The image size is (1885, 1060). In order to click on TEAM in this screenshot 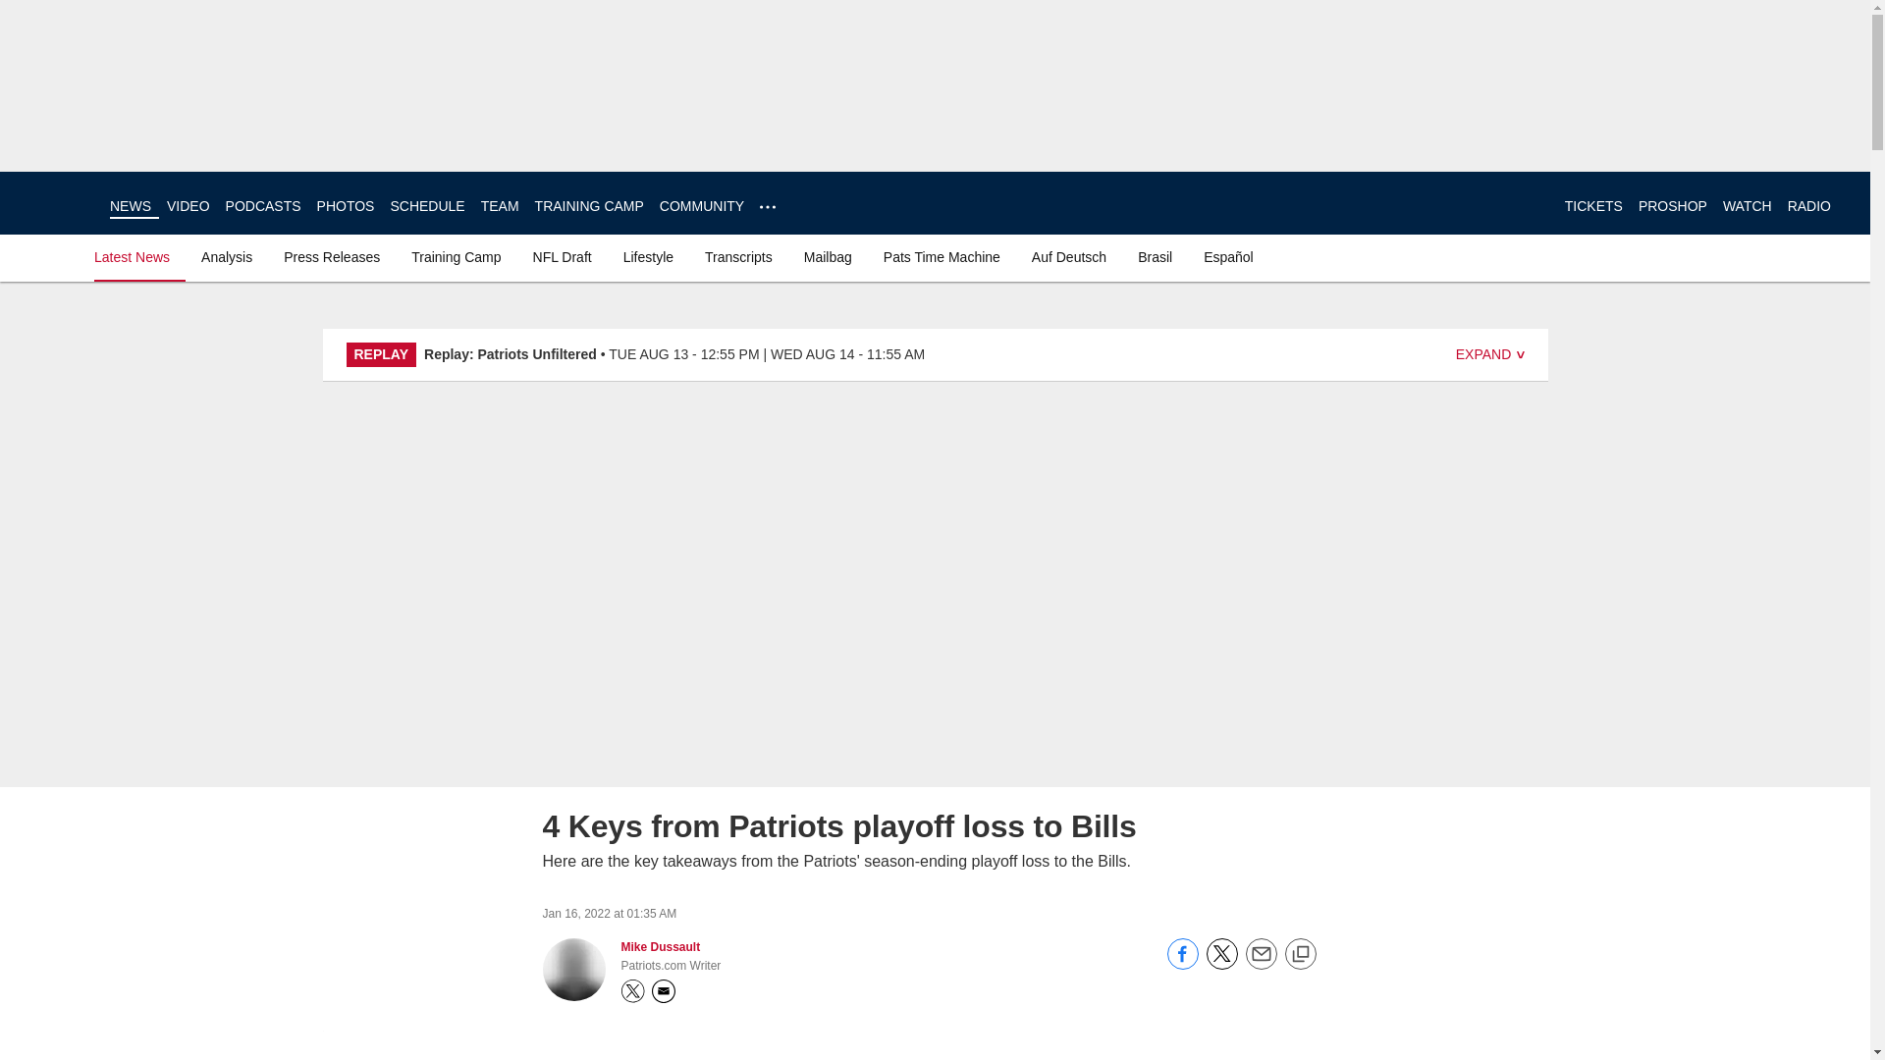, I will do `click(500, 206)`.